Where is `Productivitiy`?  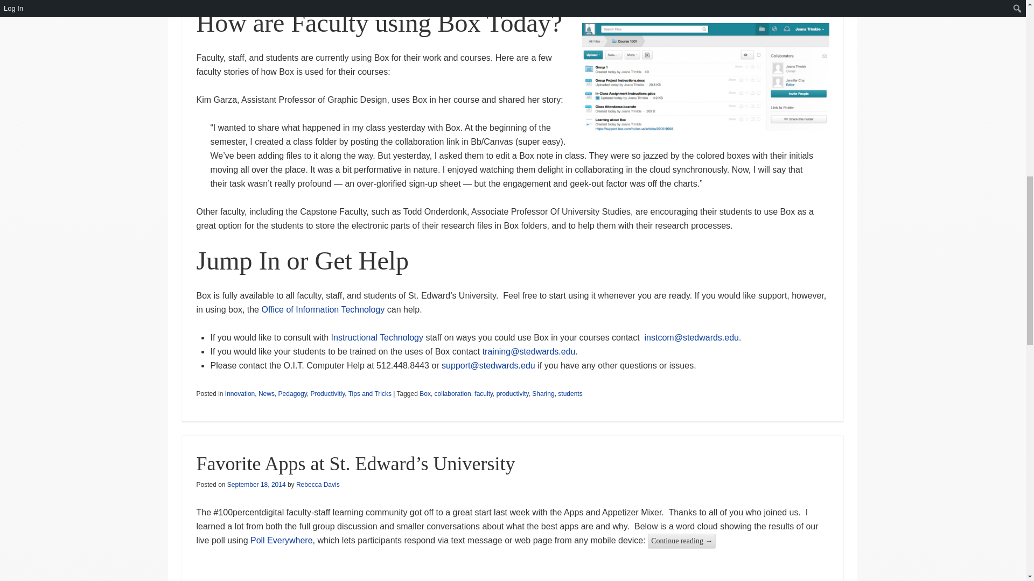 Productivitiy is located at coordinates (327, 393).